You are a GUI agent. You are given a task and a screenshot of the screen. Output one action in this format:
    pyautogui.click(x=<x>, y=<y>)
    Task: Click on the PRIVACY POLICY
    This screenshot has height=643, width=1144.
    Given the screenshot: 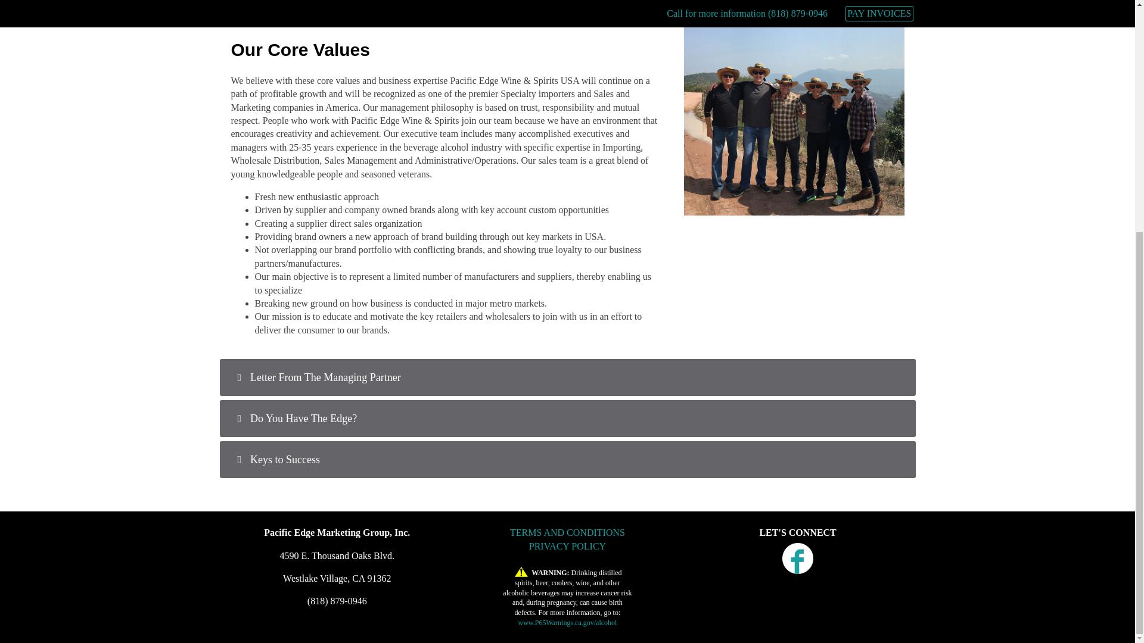 What is the action you would take?
    pyautogui.click(x=567, y=546)
    